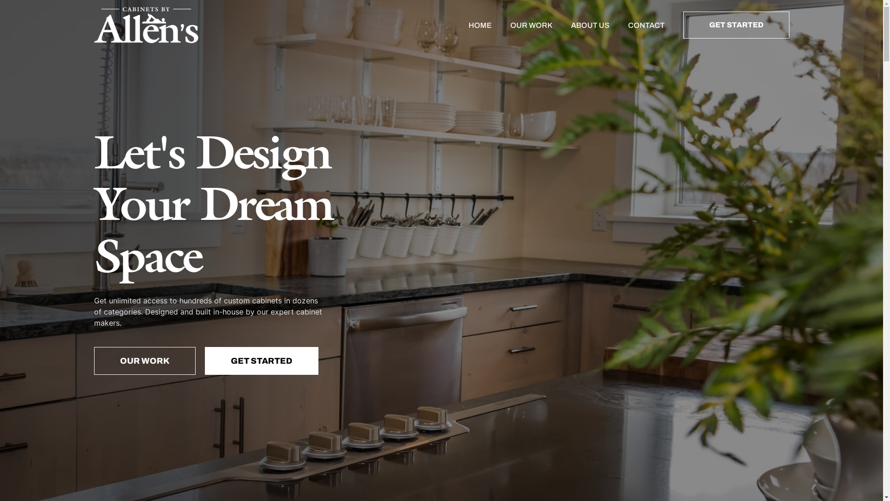  I want to click on HOME, so click(480, 25).